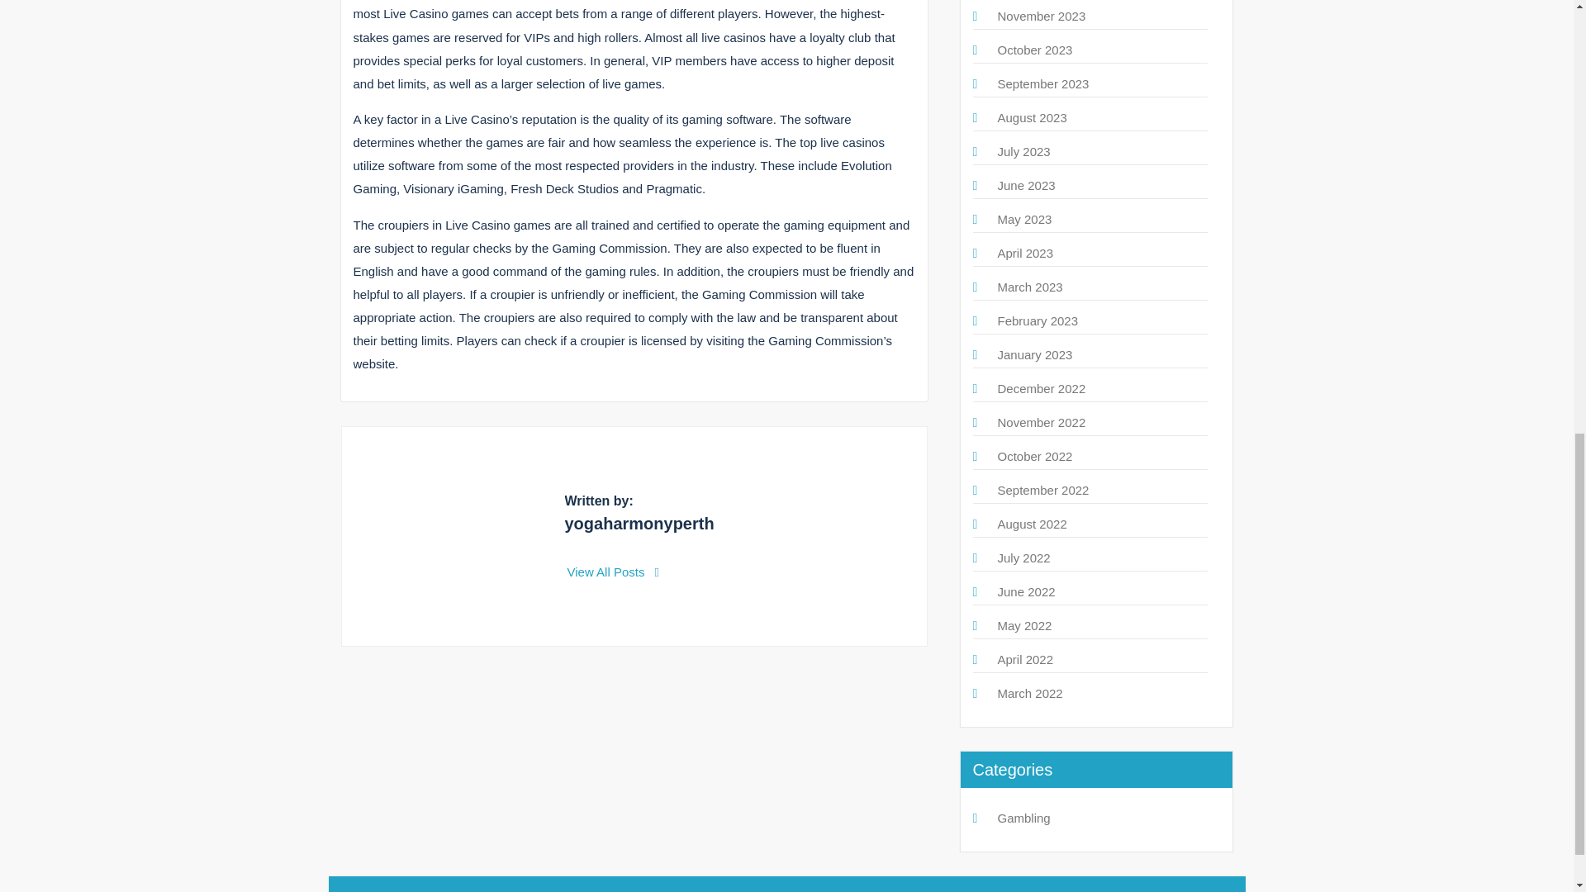 Image resolution: width=1586 pixels, height=892 pixels. Describe the element at coordinates (613, 572) in the screenshot. I see `View All Posts` at that location.